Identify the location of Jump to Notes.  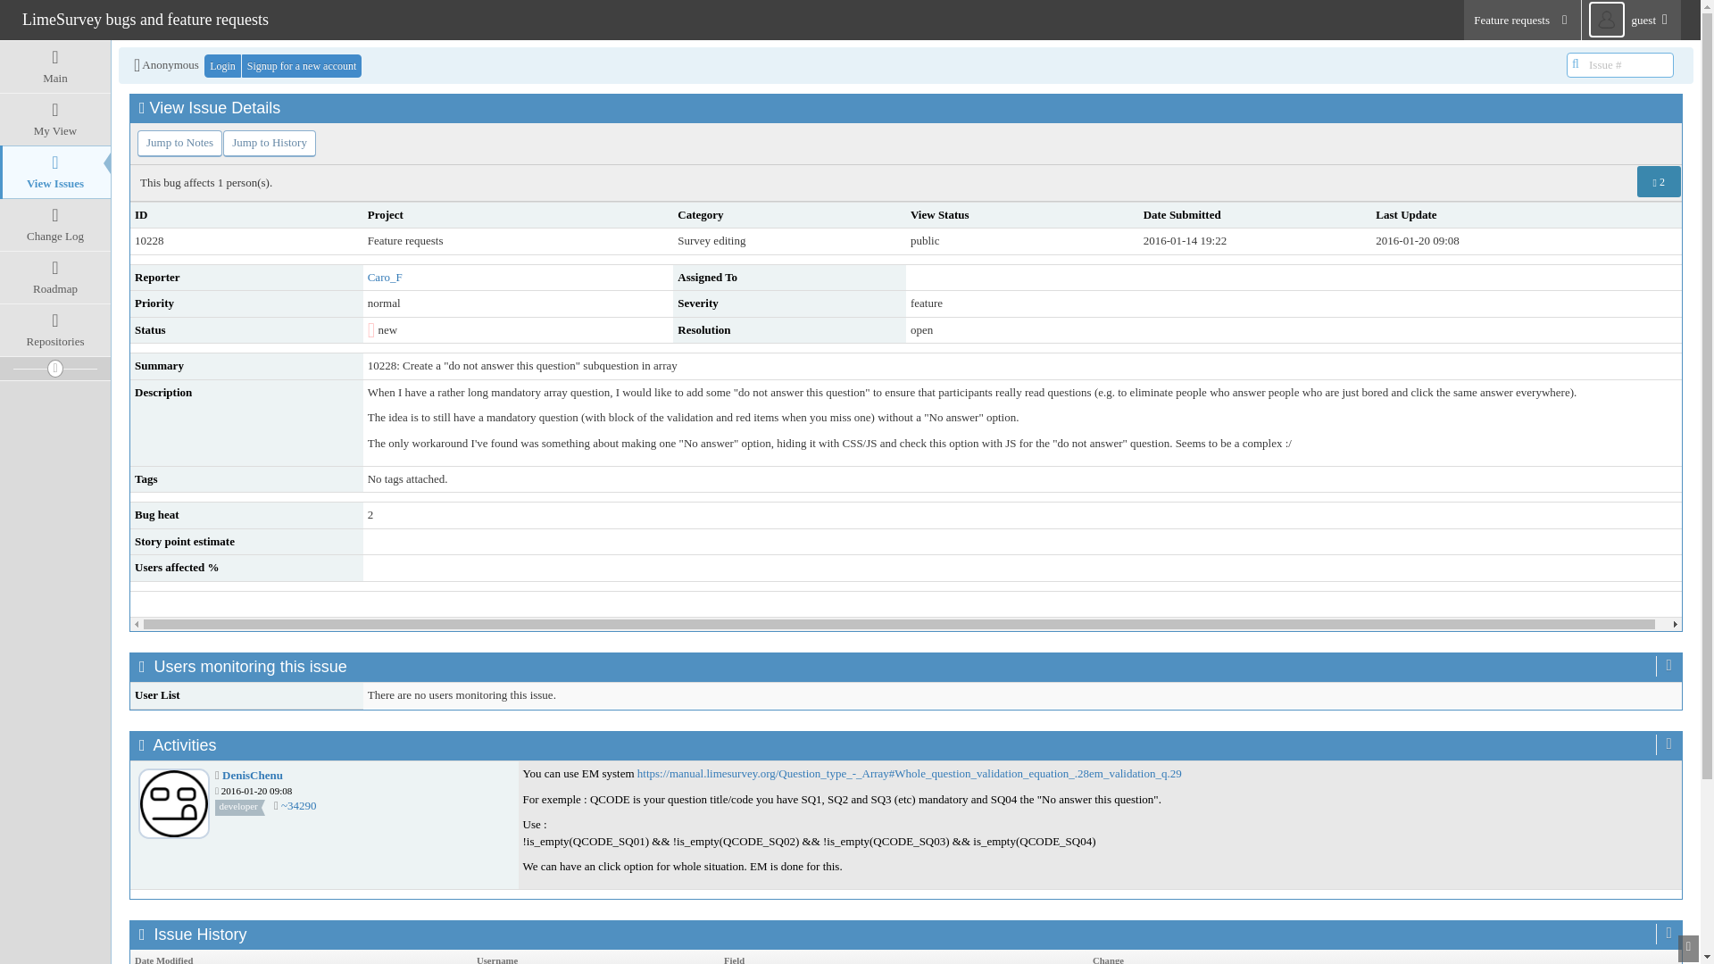
(179, 143).